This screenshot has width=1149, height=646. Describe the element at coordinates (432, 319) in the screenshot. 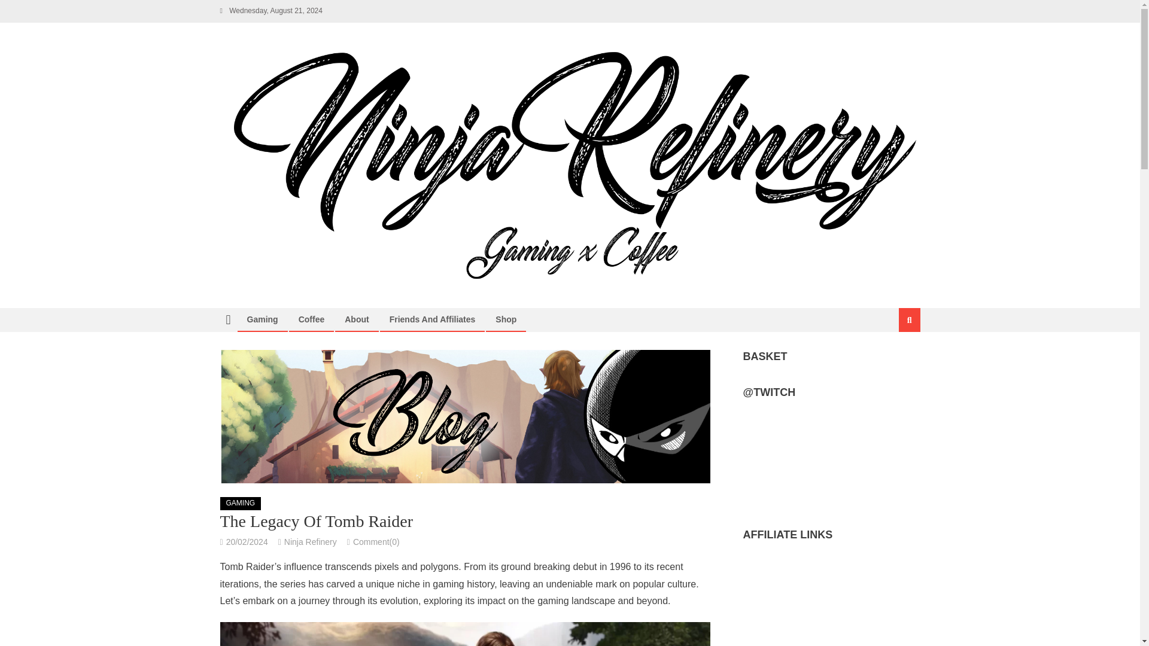

I see `Friends And Affiliates` at that location.